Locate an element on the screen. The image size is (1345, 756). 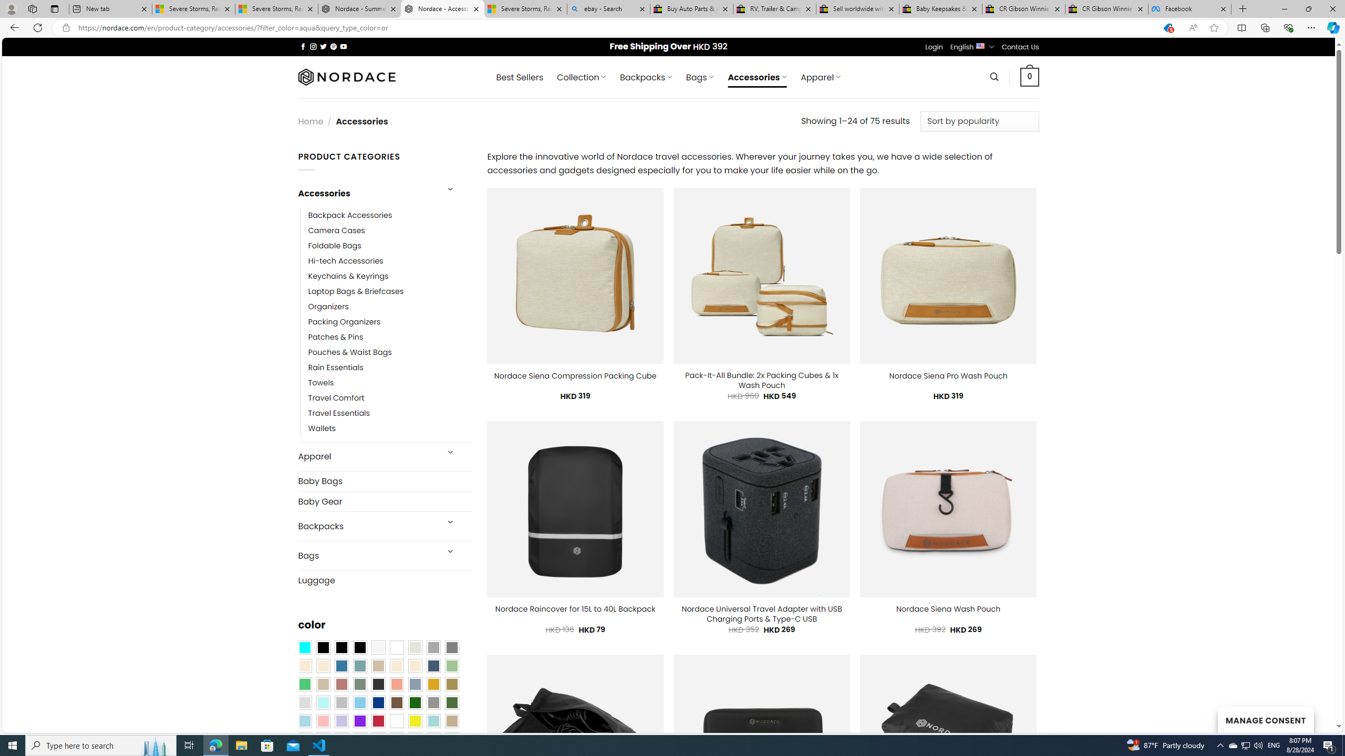
Rain Essentials is located at coordinates (335, 367).